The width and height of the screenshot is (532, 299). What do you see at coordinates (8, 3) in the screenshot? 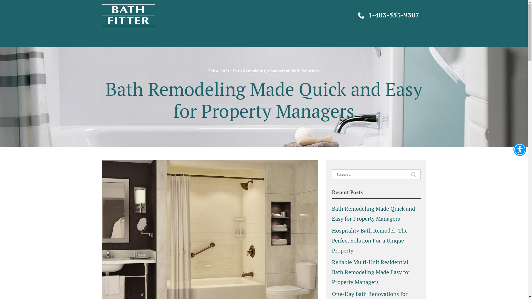
I see `Search` at bounding box center [8, 3].